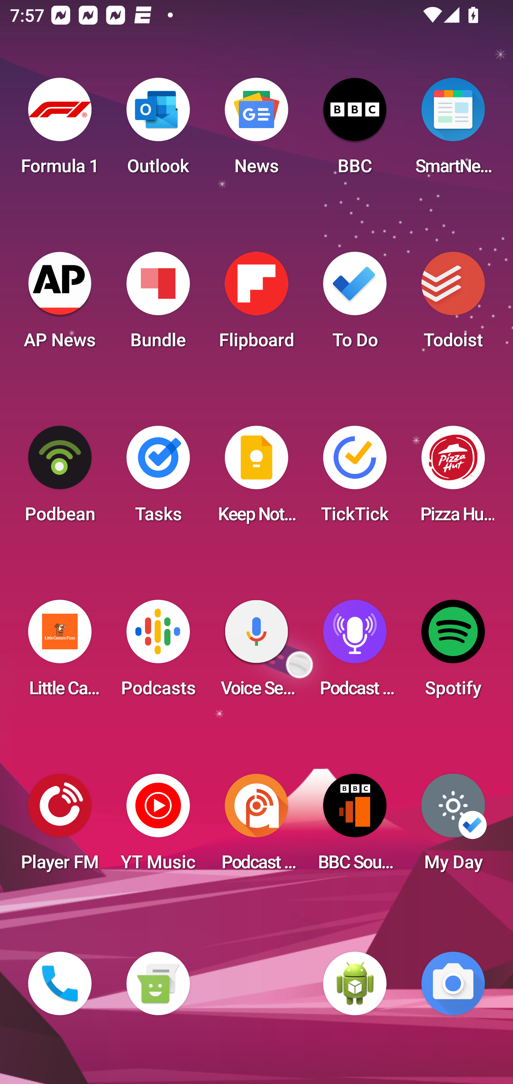 The height and width of the screenshot is (1084, 513). I want to click on BBC Sounds, so click(355, 827).